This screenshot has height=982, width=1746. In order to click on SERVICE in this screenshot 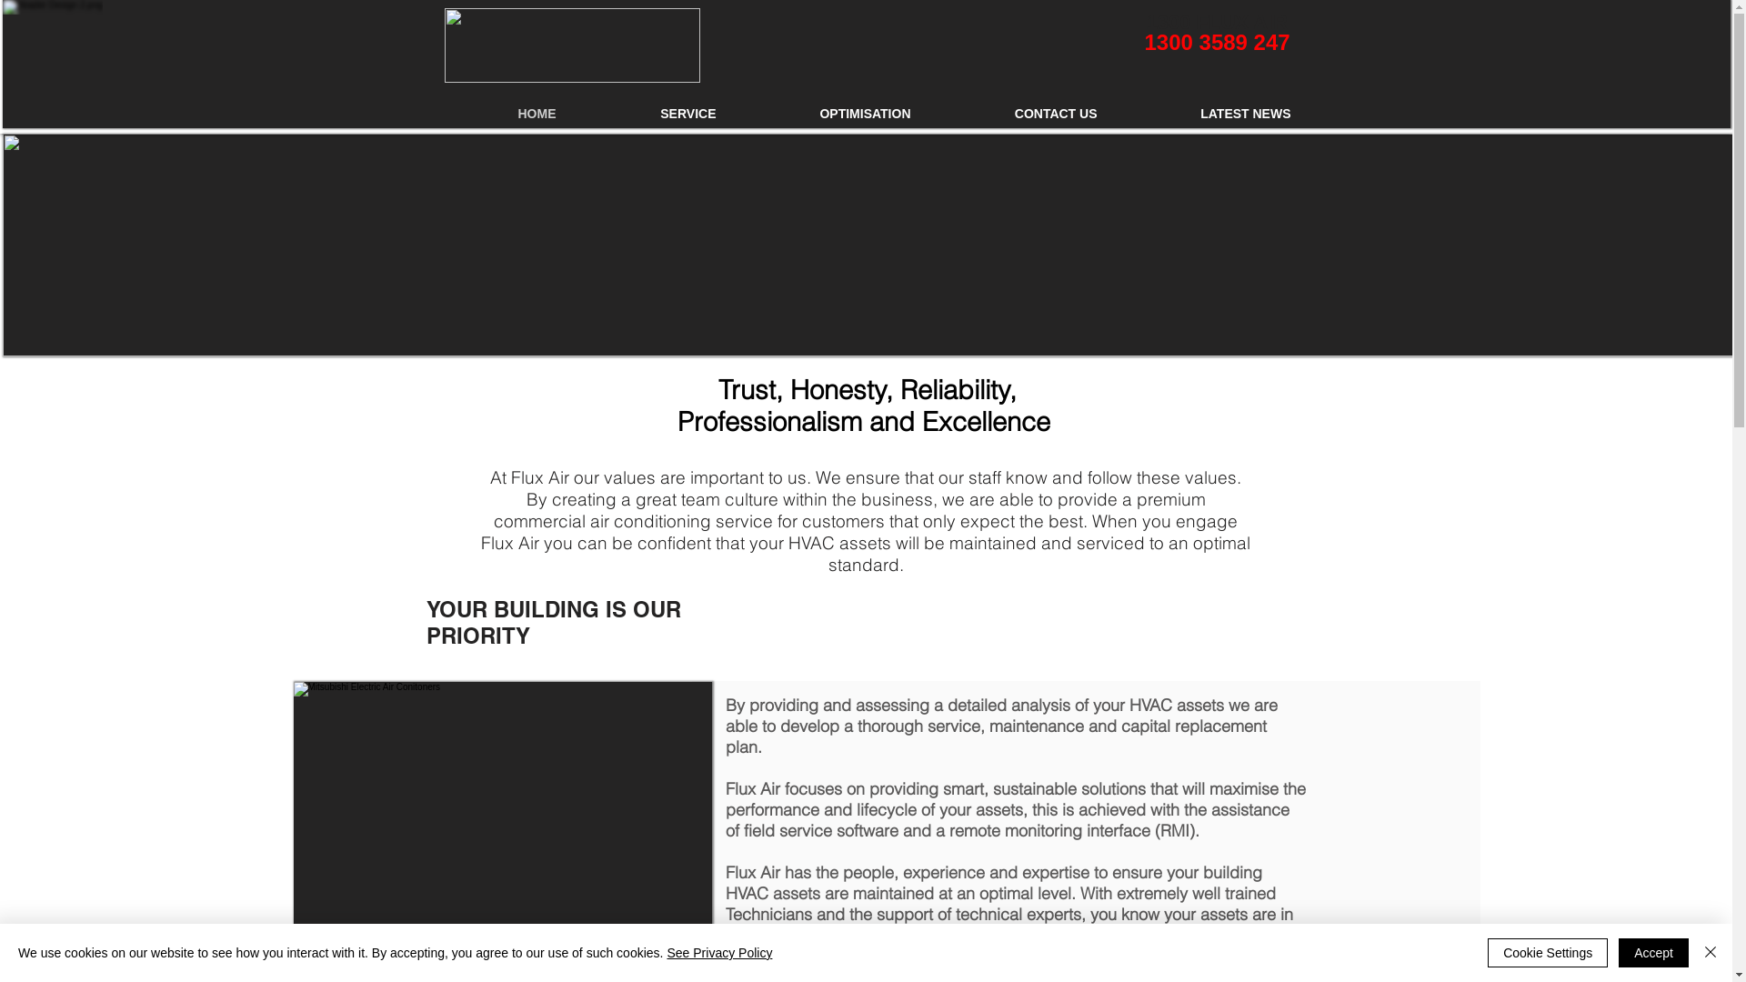, I will do `click(649, 115)`.